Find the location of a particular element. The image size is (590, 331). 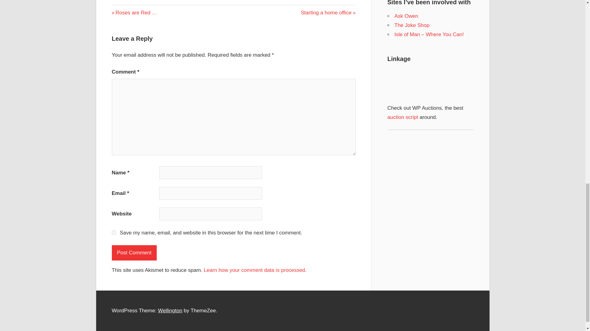

Learn how your comment data is processed is located at coordinates (402, 117).